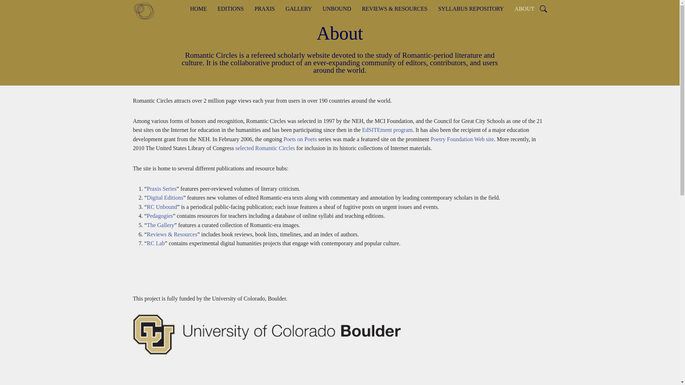 This screenshot has height=385, width=685. I want to click on SYLLABUS REPOSITORY, so click(471, 9).